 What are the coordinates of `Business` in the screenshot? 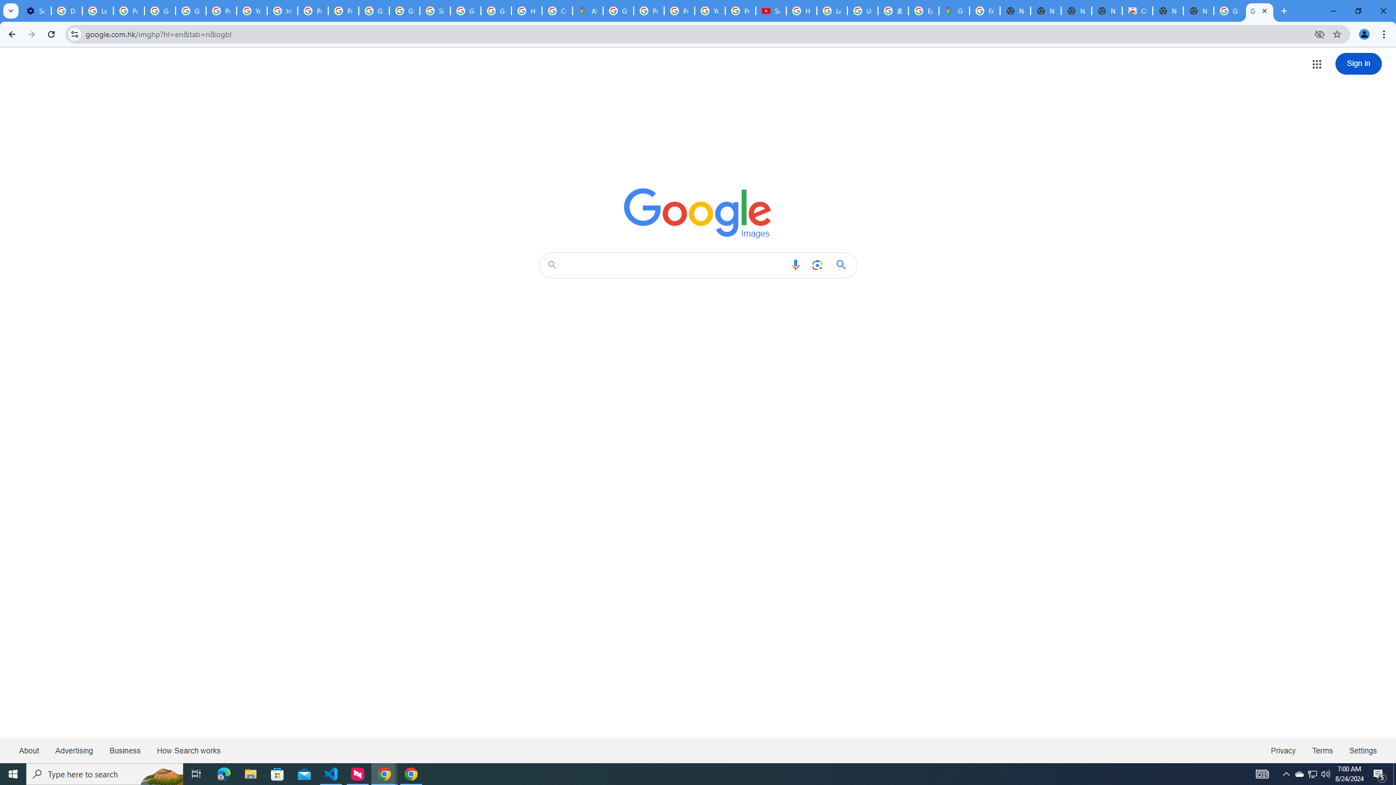 It's located at (124, 750).